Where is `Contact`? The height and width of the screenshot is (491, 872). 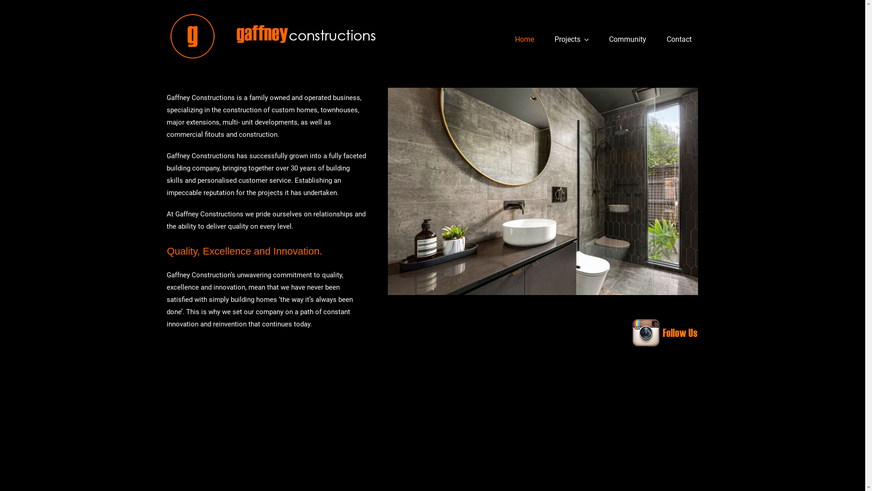
Contact is located at coordinates (679, 40).